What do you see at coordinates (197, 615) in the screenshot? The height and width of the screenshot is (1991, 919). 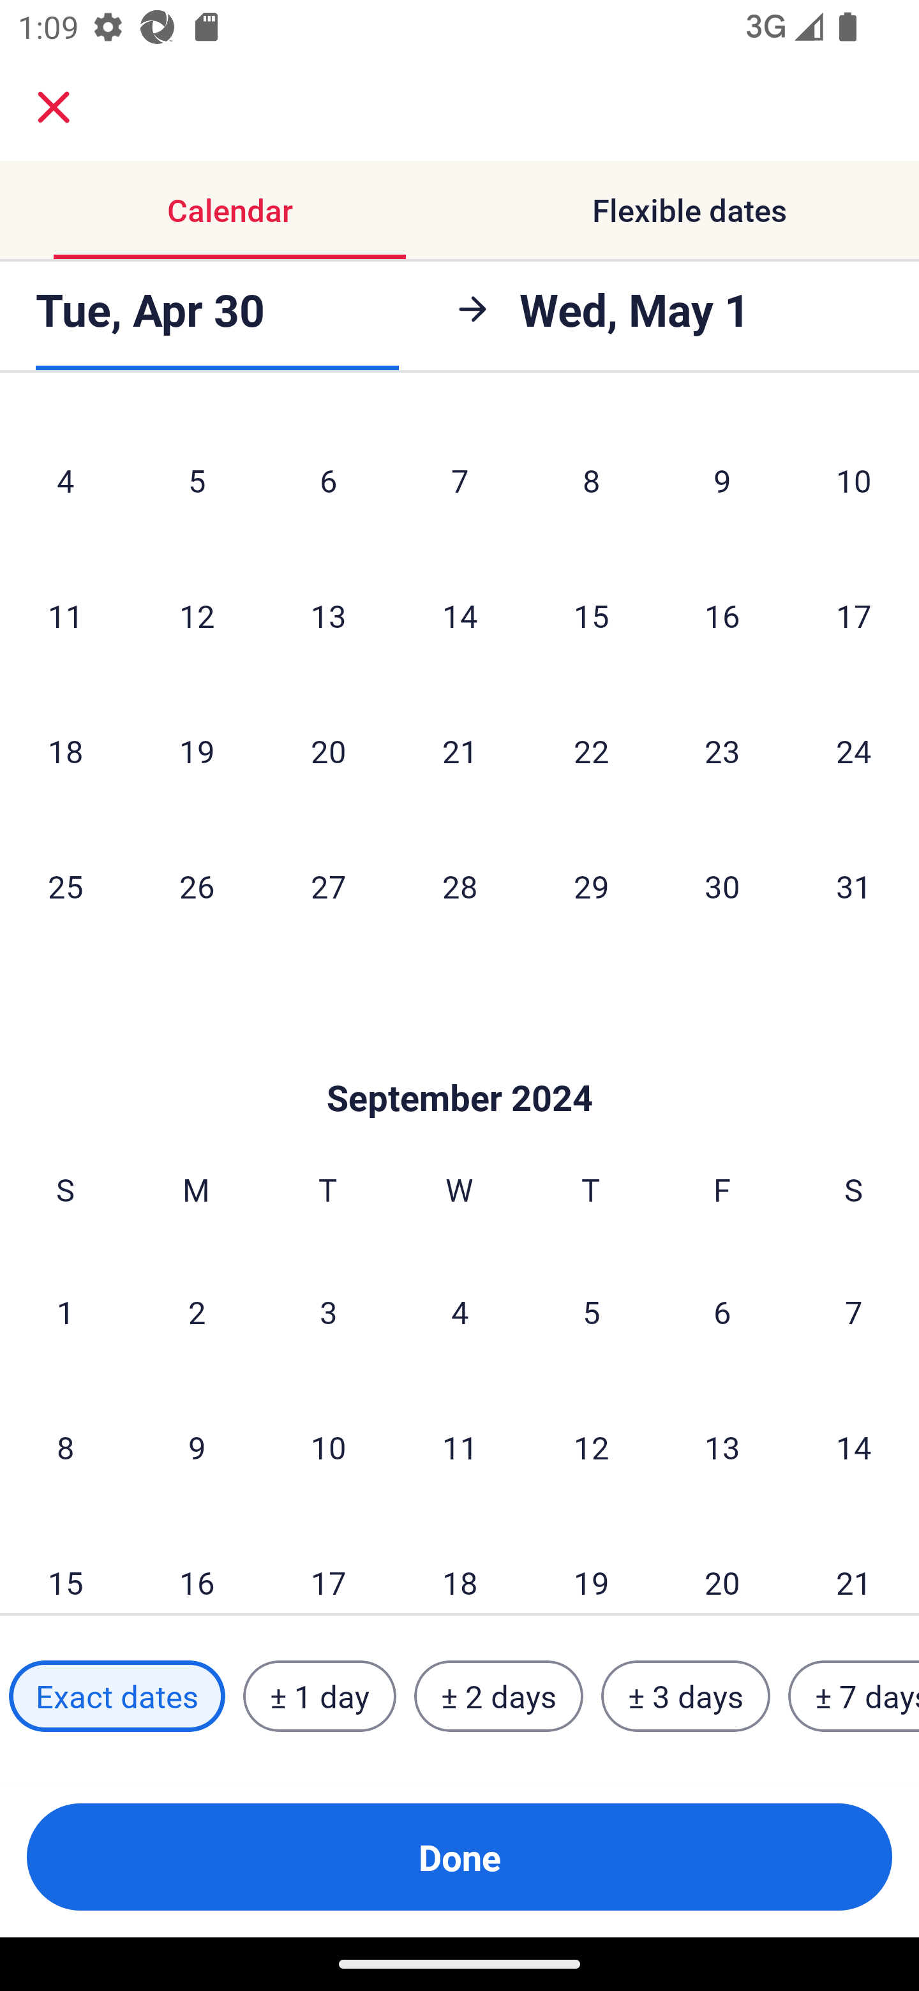 I see `12 Monday, August 12, 2024` at bounding box center [197, 615].